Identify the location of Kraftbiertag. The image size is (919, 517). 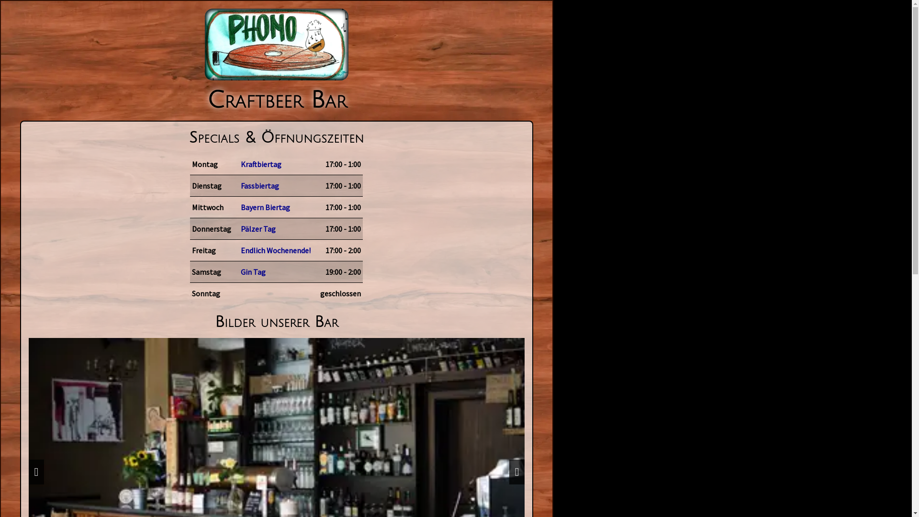
(276, 164).